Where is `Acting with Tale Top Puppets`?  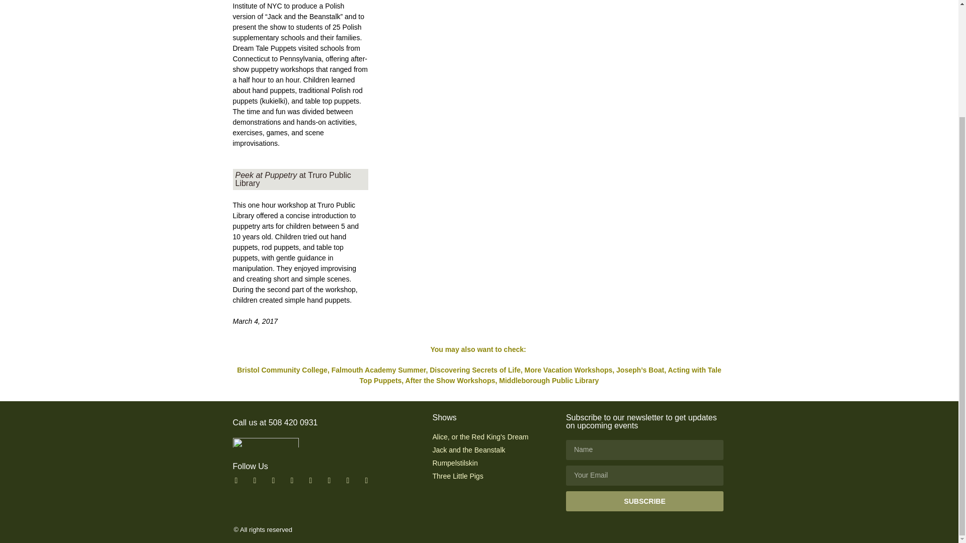 Acting with Tale Top Puppets is located at coordinates (540, 375).